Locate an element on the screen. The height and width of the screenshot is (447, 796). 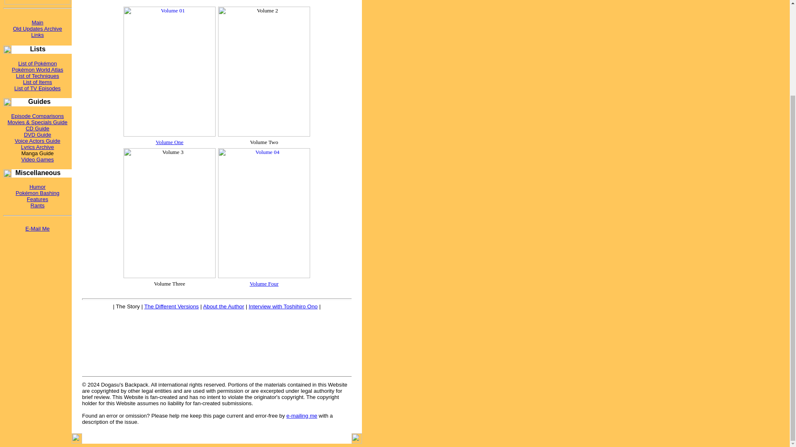
Voice Actors Guide is located at coordinates (37, 141).